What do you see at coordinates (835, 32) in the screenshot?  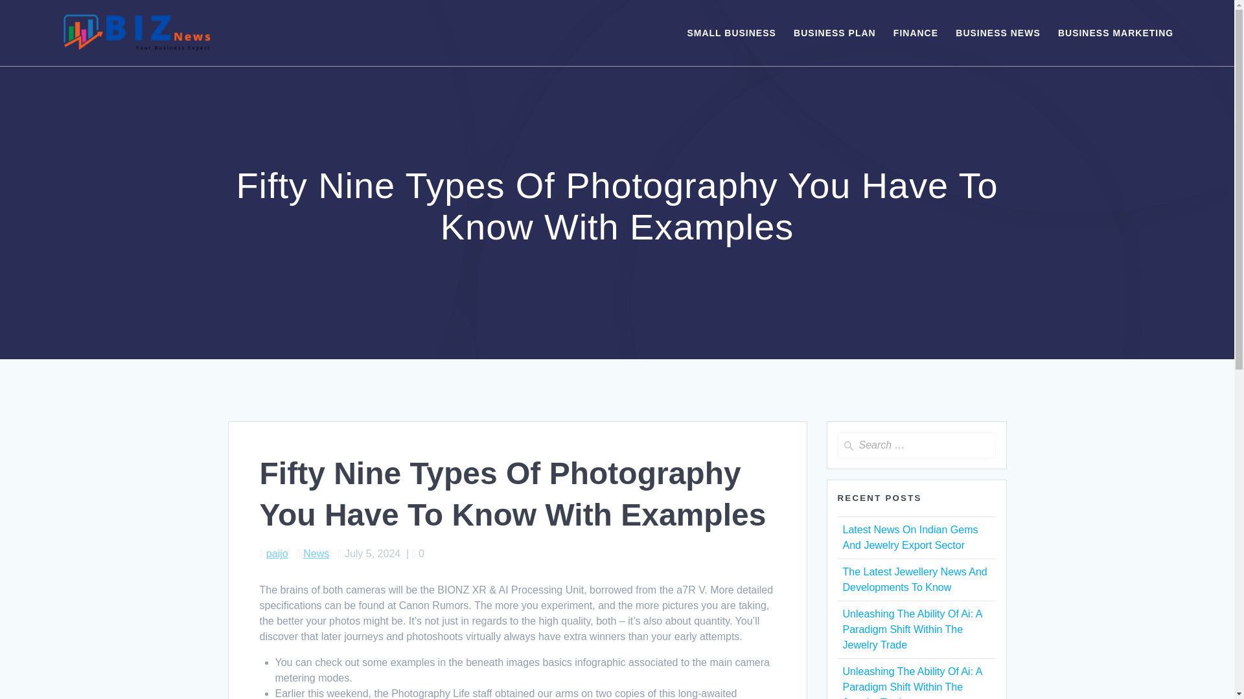 I see `BUSINESS PLAN` at bounding box center [835, 32].